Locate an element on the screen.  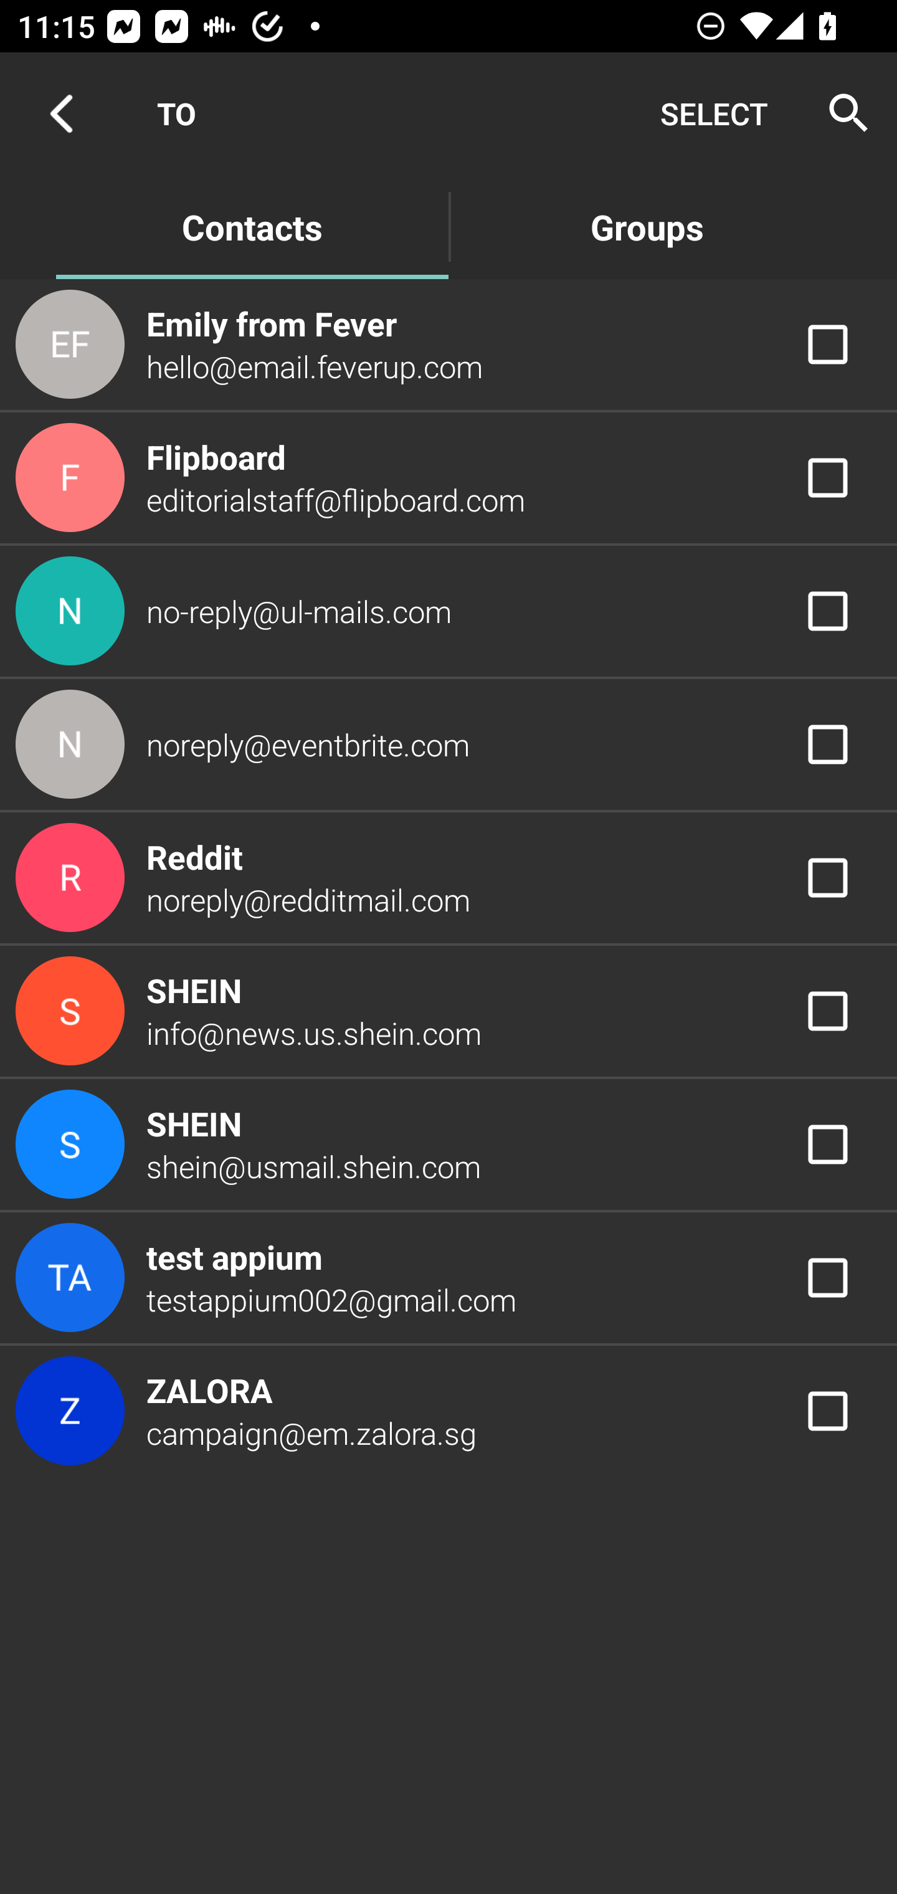
test appium testappium002@gmail.com is located at coordinates (448, 1277).